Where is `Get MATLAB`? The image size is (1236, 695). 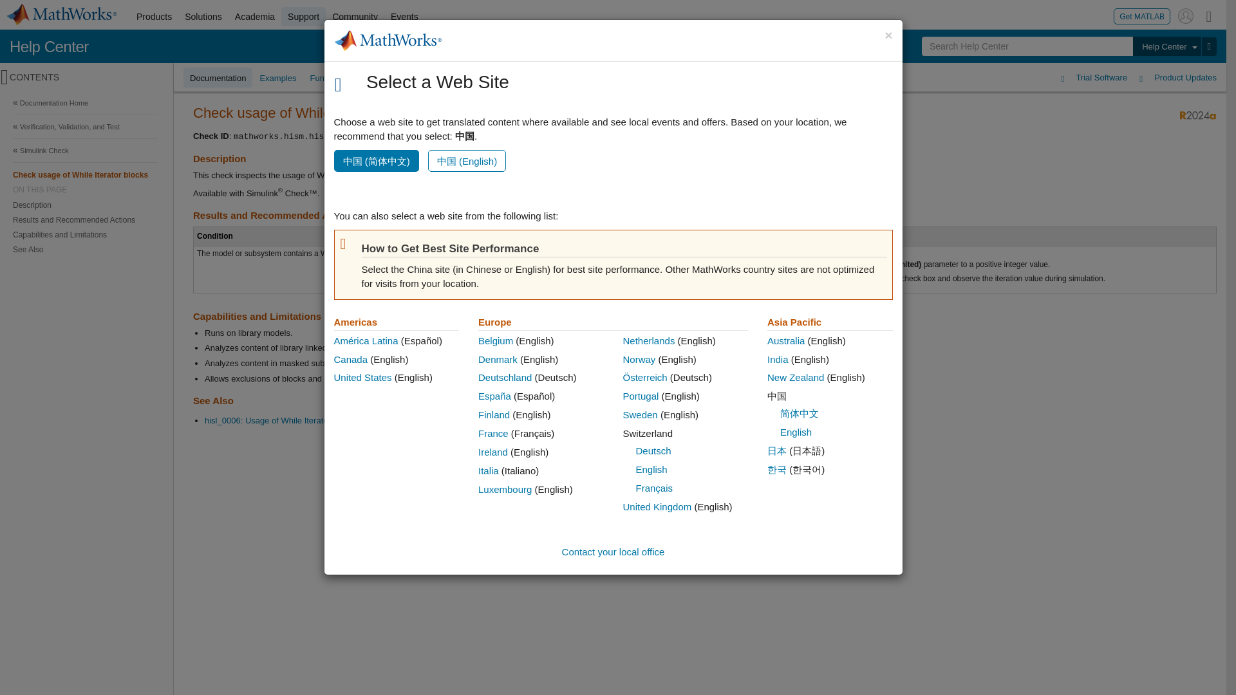 Get MATLAB is located at coordinates (1142, 15).